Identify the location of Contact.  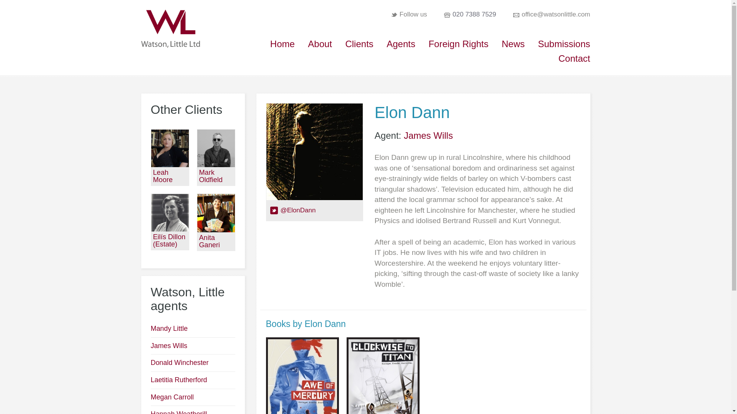
(574, 58).